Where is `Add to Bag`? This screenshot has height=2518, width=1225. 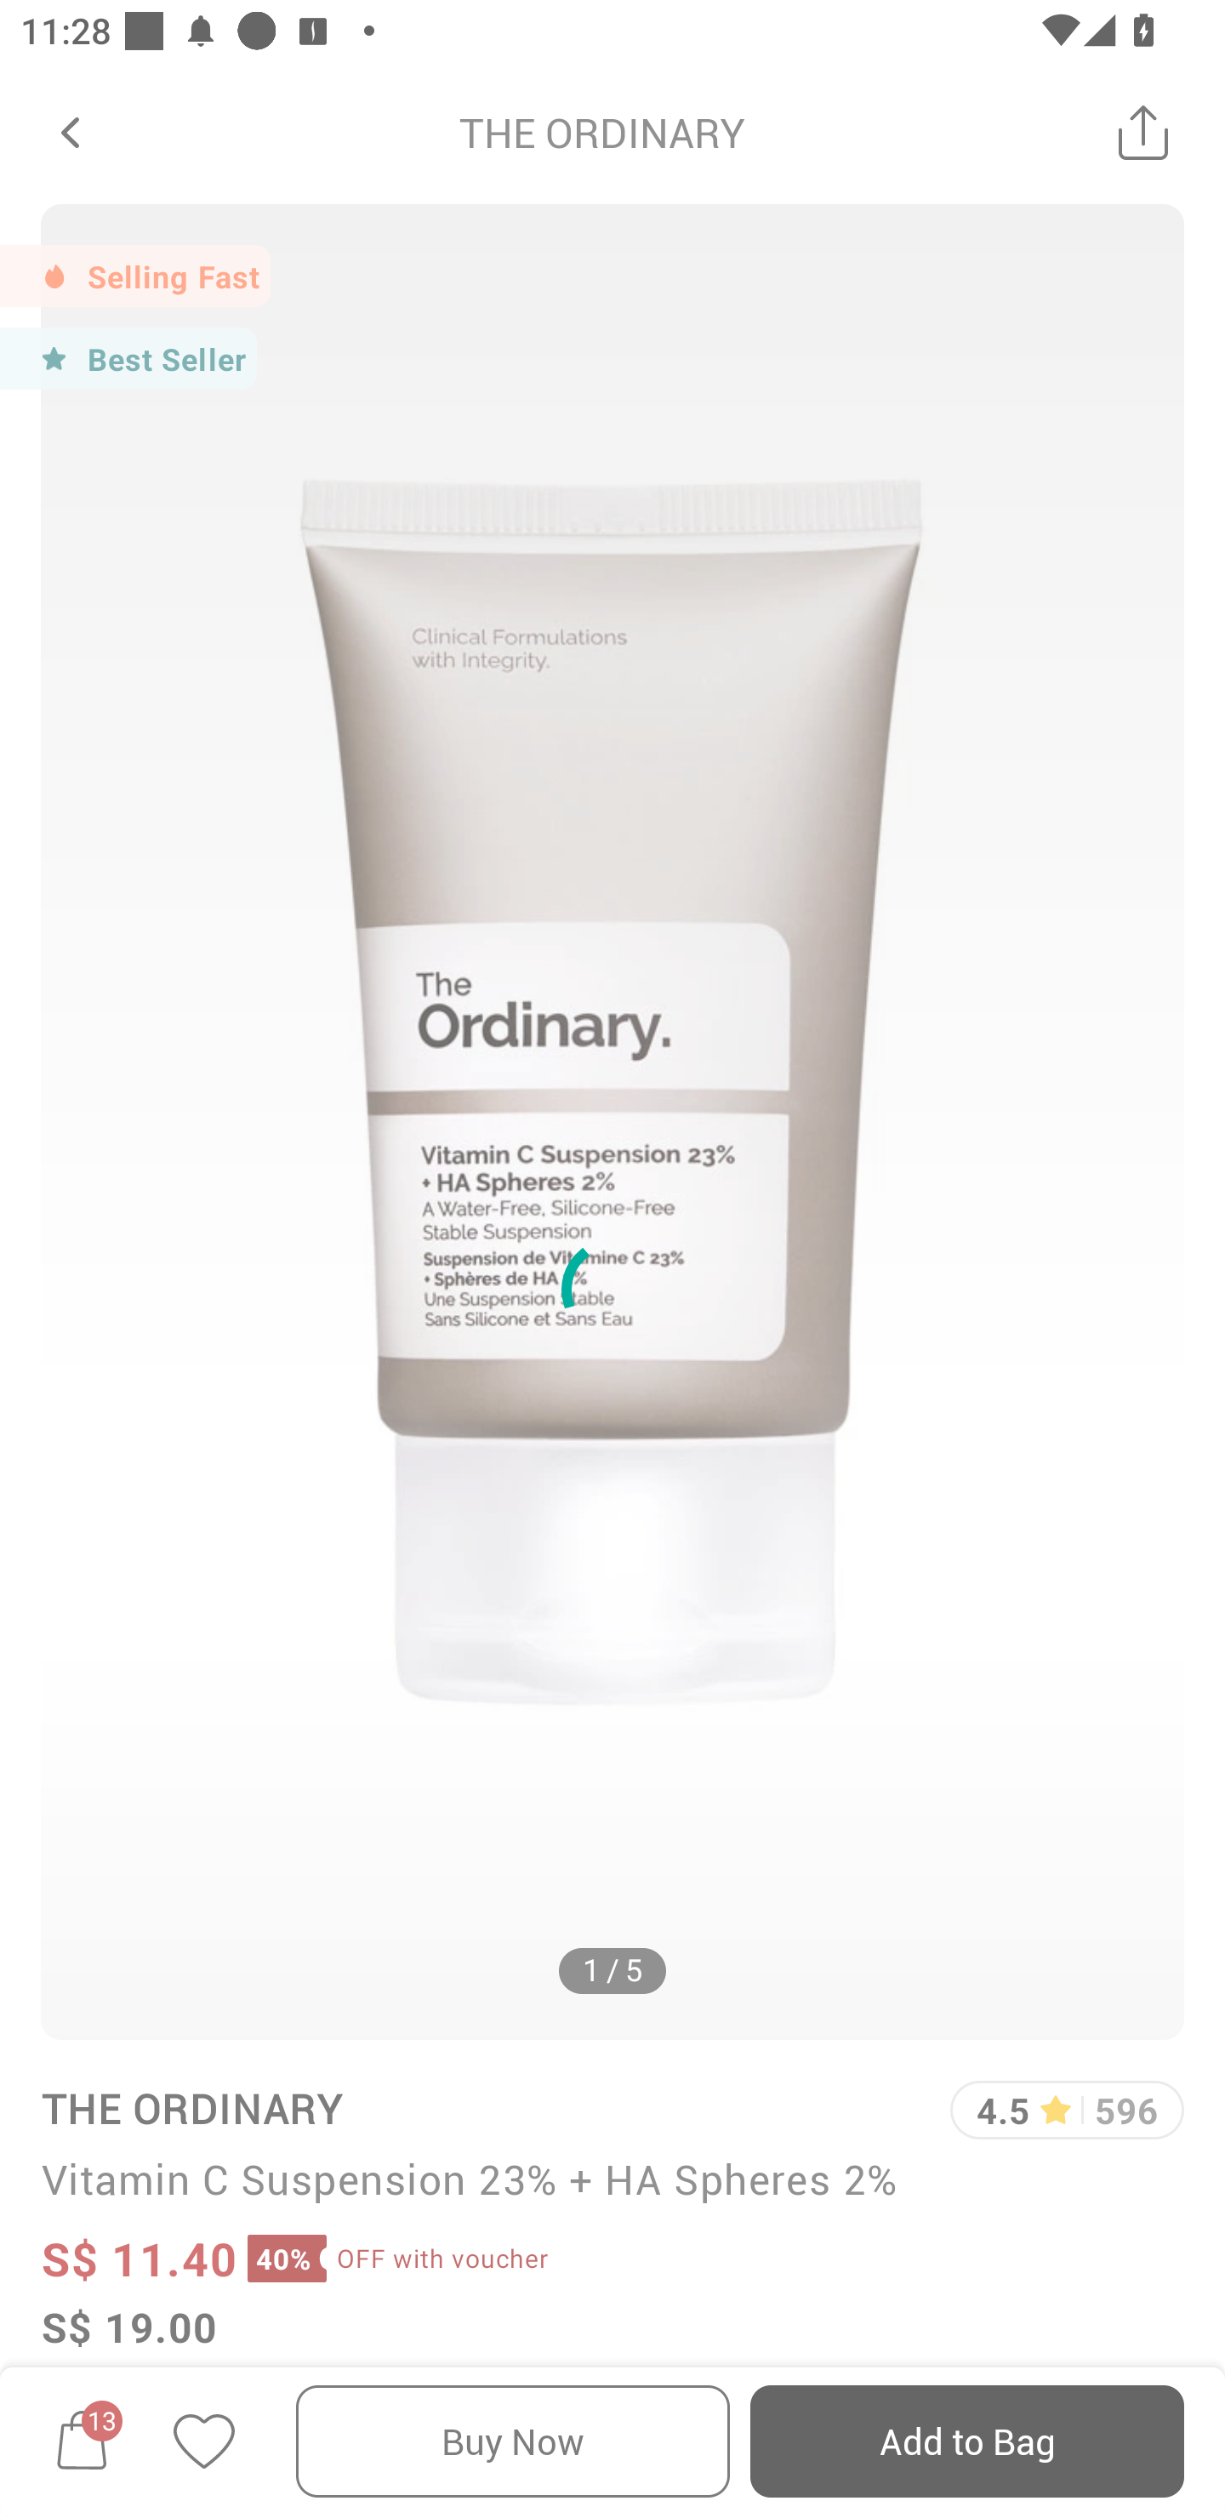 Add to Bag is located at coordinates (966, 2441).